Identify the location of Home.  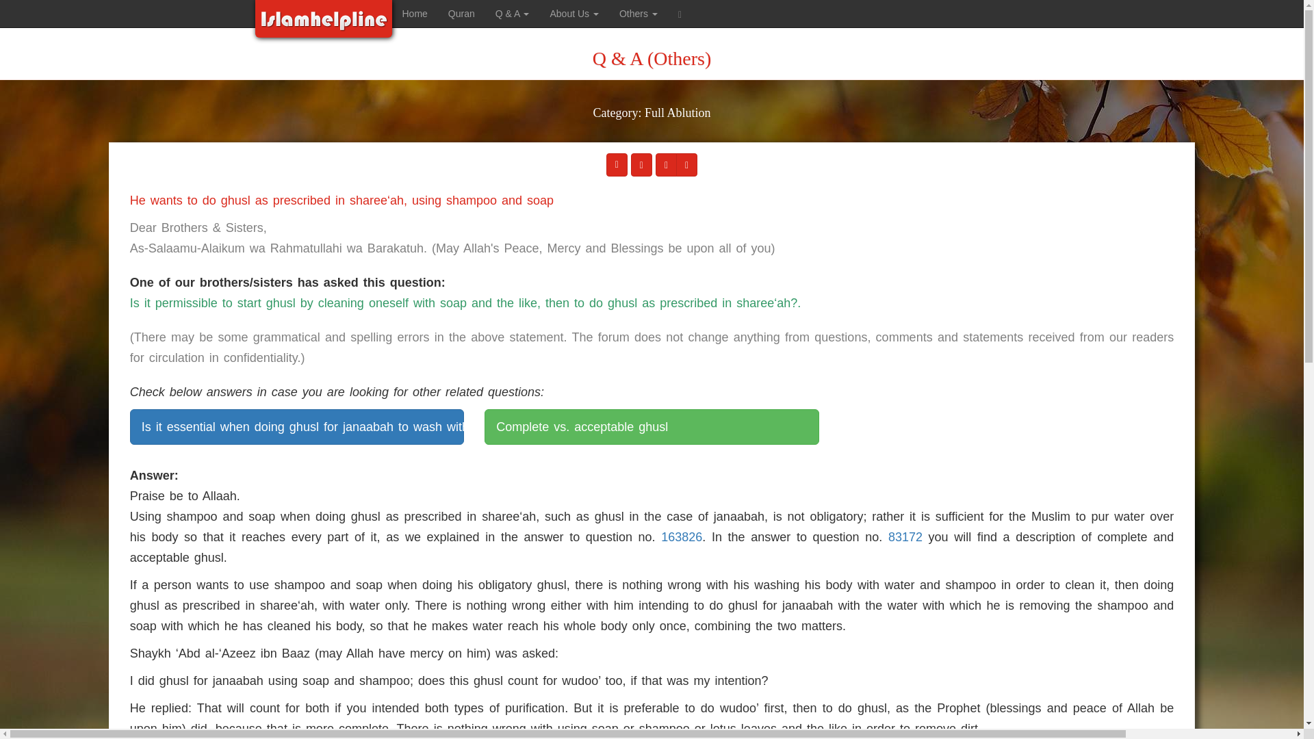
(415, 14).